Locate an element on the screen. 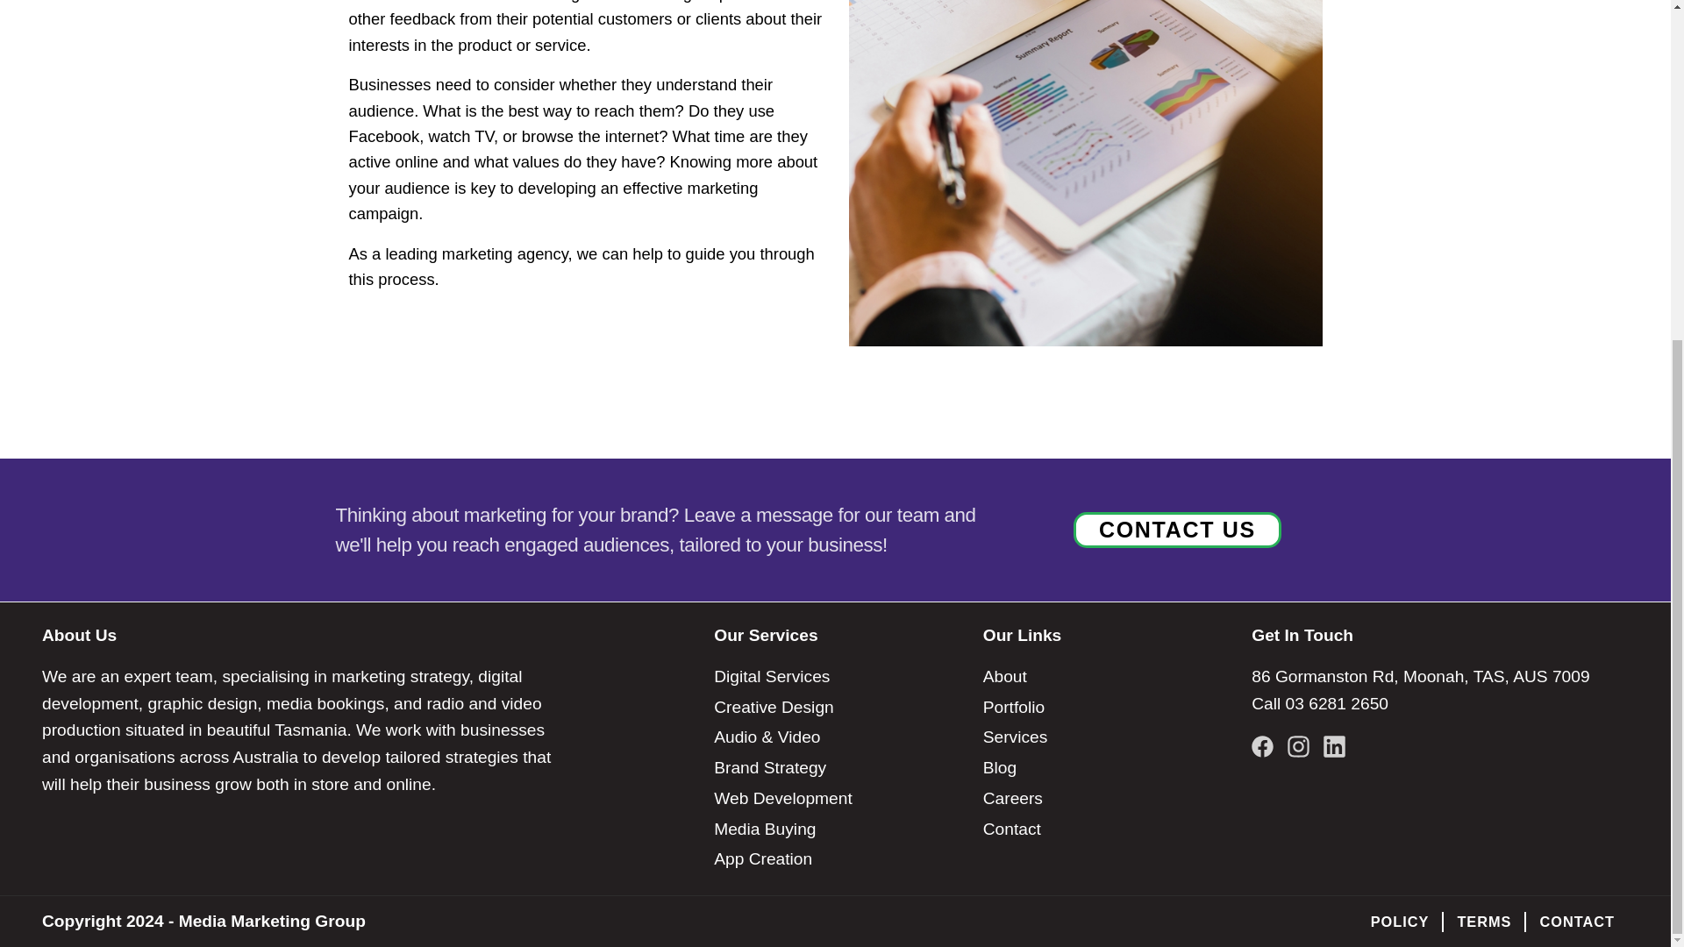 This screenshot has width=1684, height=947. Media Buying is located at coordinates (835, 830).